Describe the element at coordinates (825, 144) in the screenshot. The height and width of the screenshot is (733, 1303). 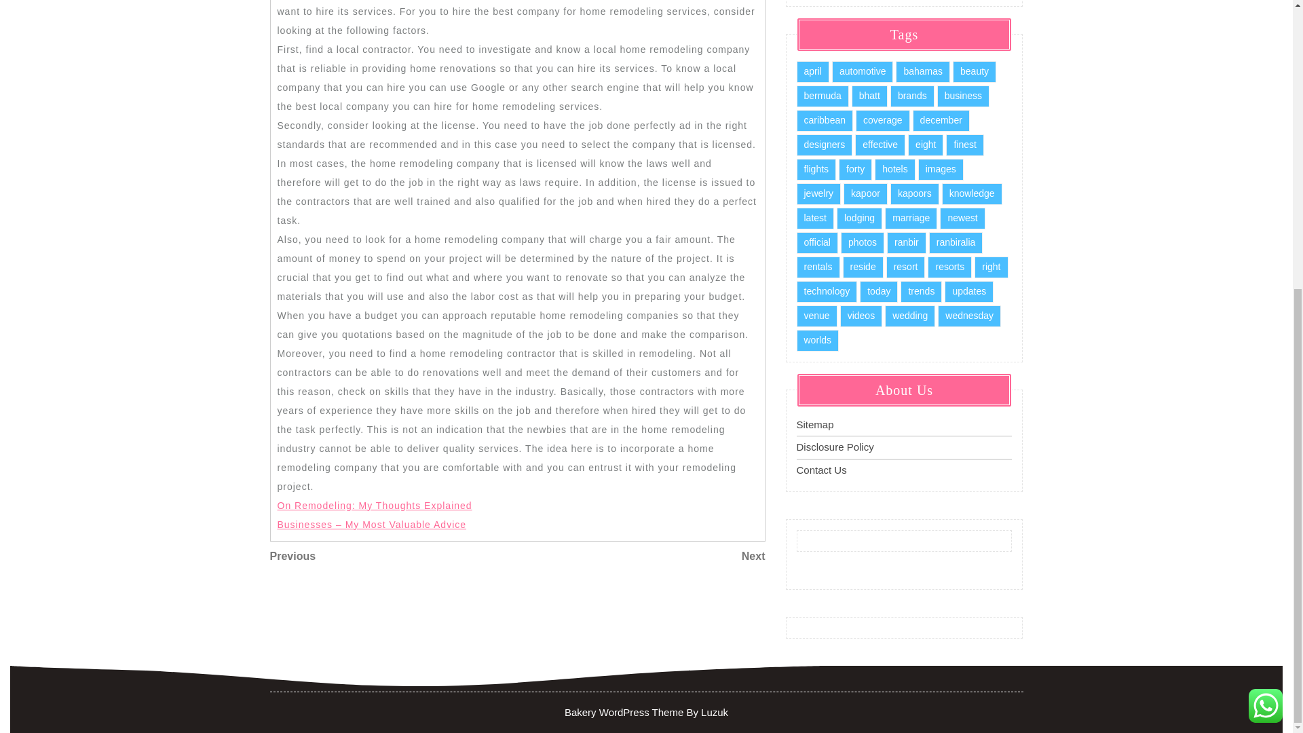
I see `designers` at that location.